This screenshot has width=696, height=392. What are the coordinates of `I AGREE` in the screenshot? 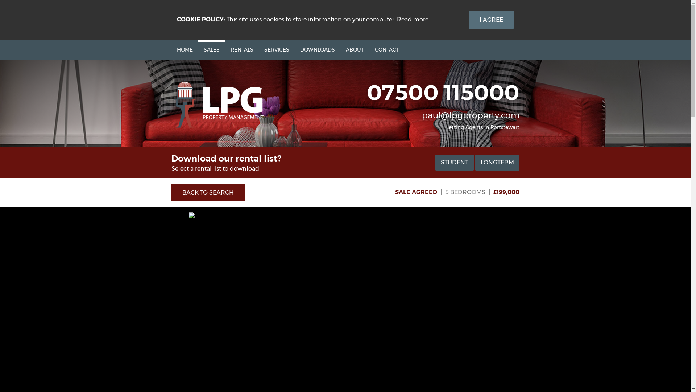 It's located at (491, 20).